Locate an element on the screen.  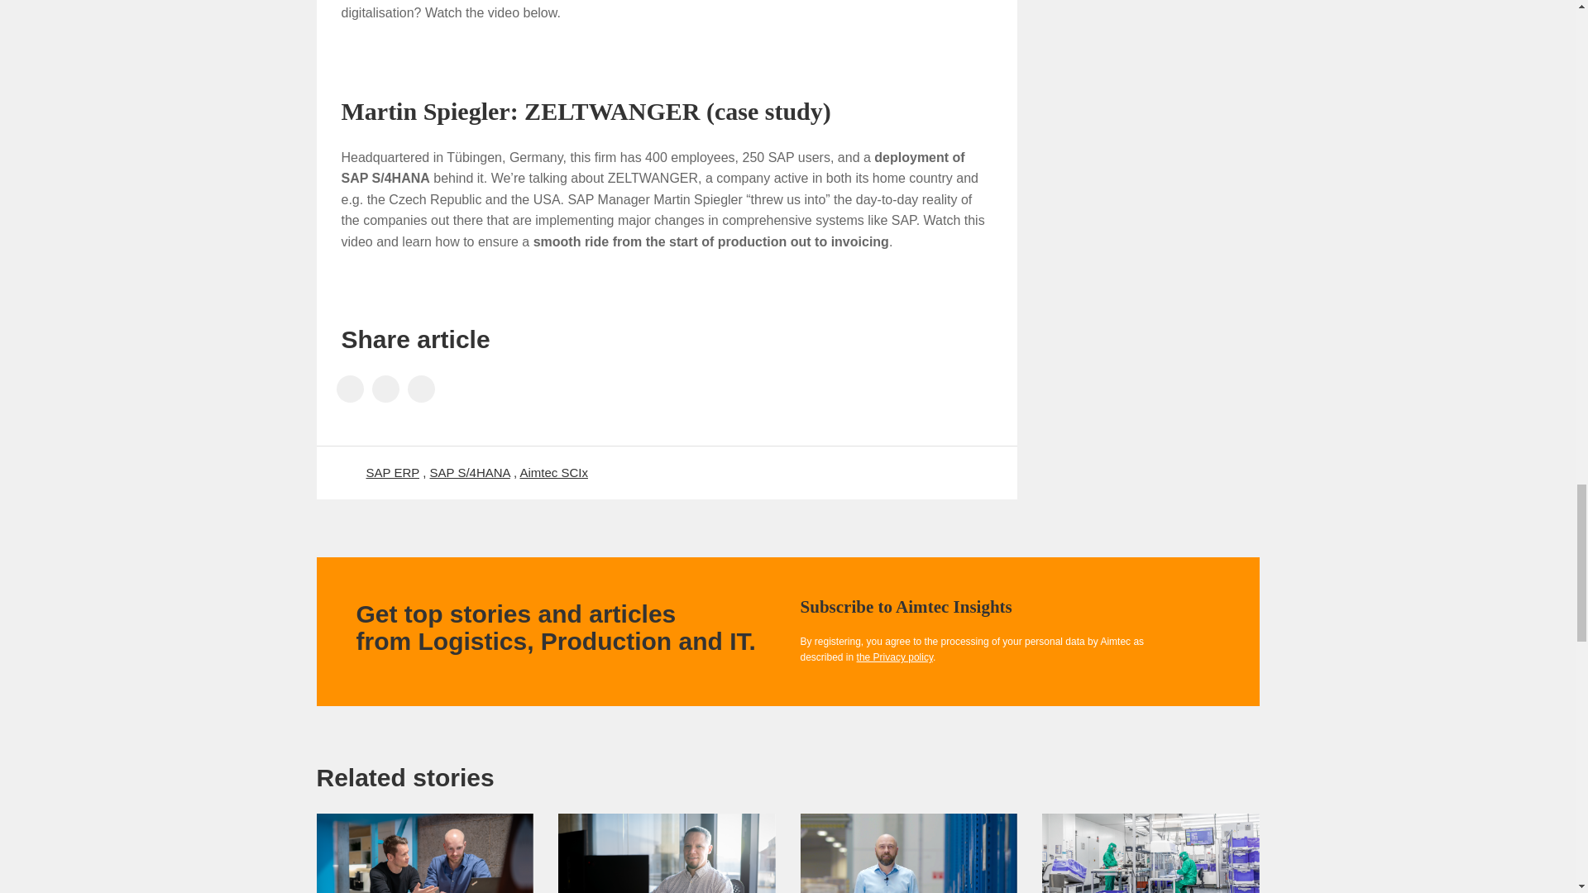
Aimtec SCIx is located at coordinates (552, 471).